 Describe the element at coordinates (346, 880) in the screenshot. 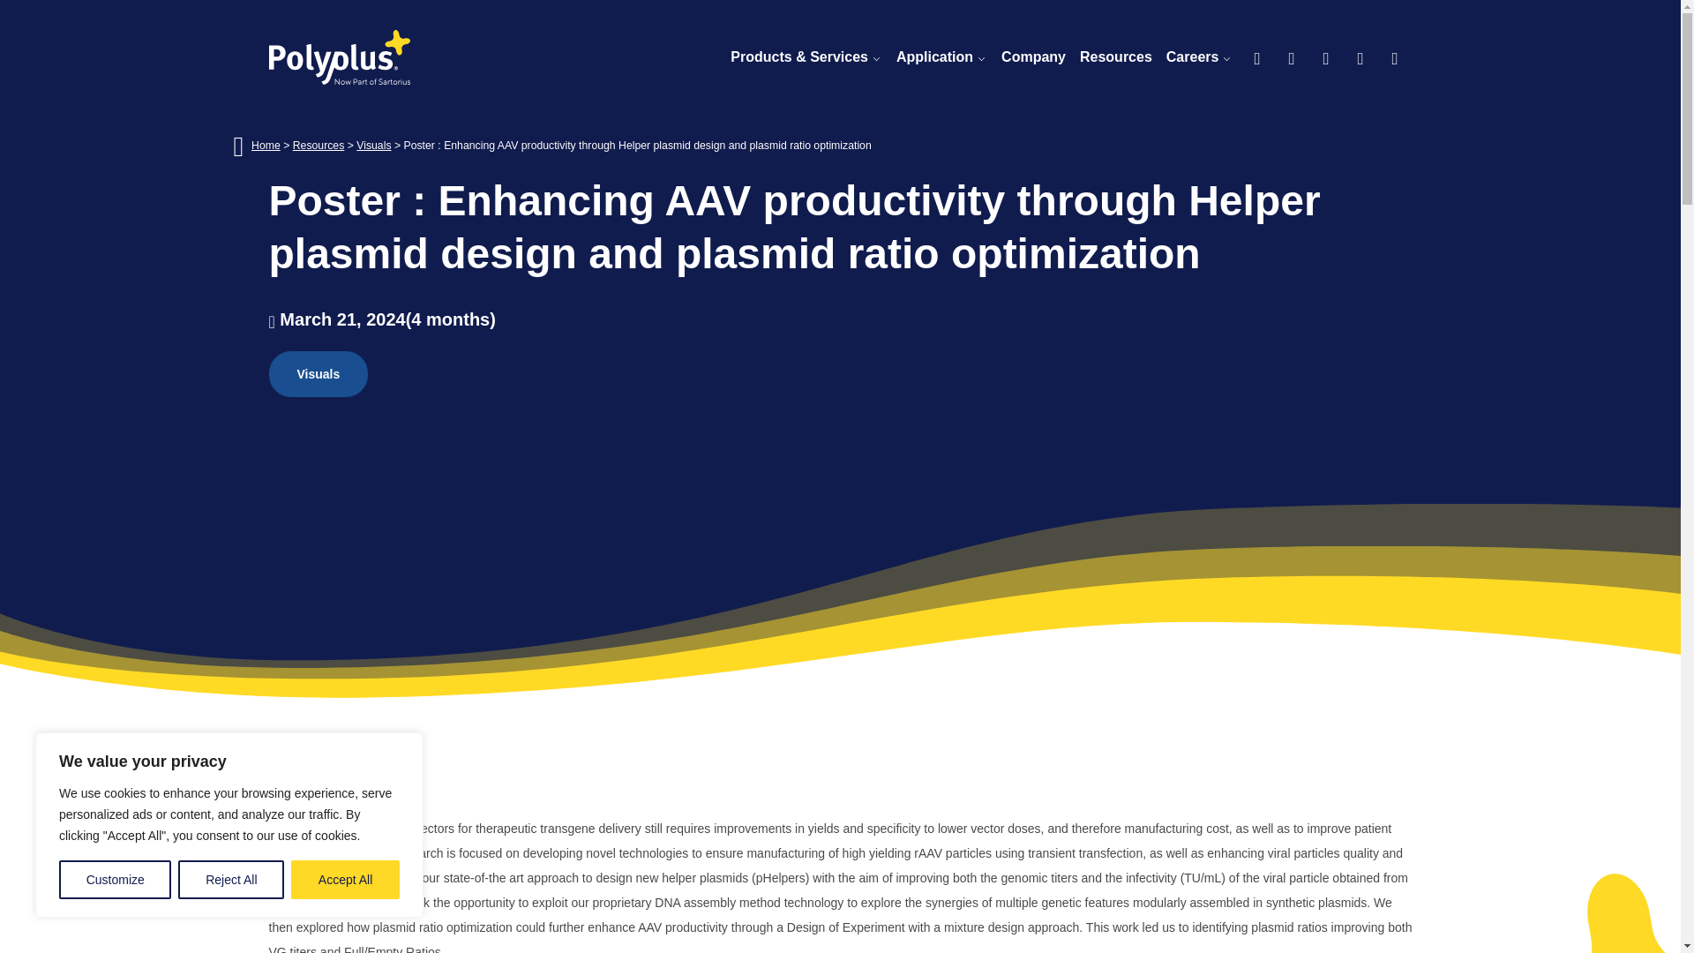

I see `Accept All` at that location.